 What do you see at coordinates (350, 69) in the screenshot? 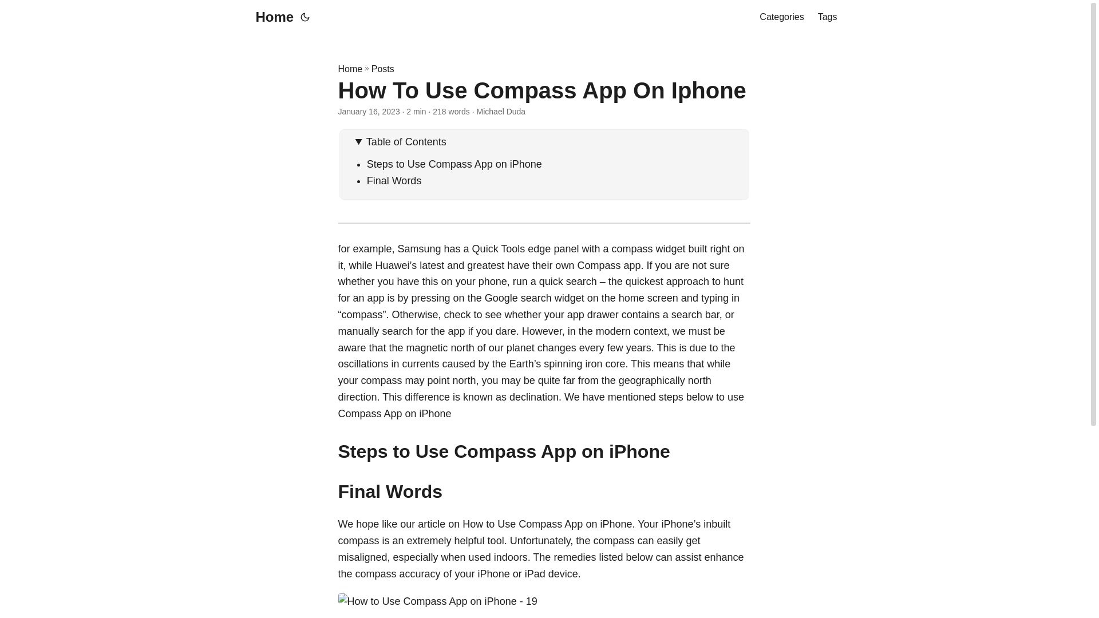
I see `Home` at bounding box center [350, 69].